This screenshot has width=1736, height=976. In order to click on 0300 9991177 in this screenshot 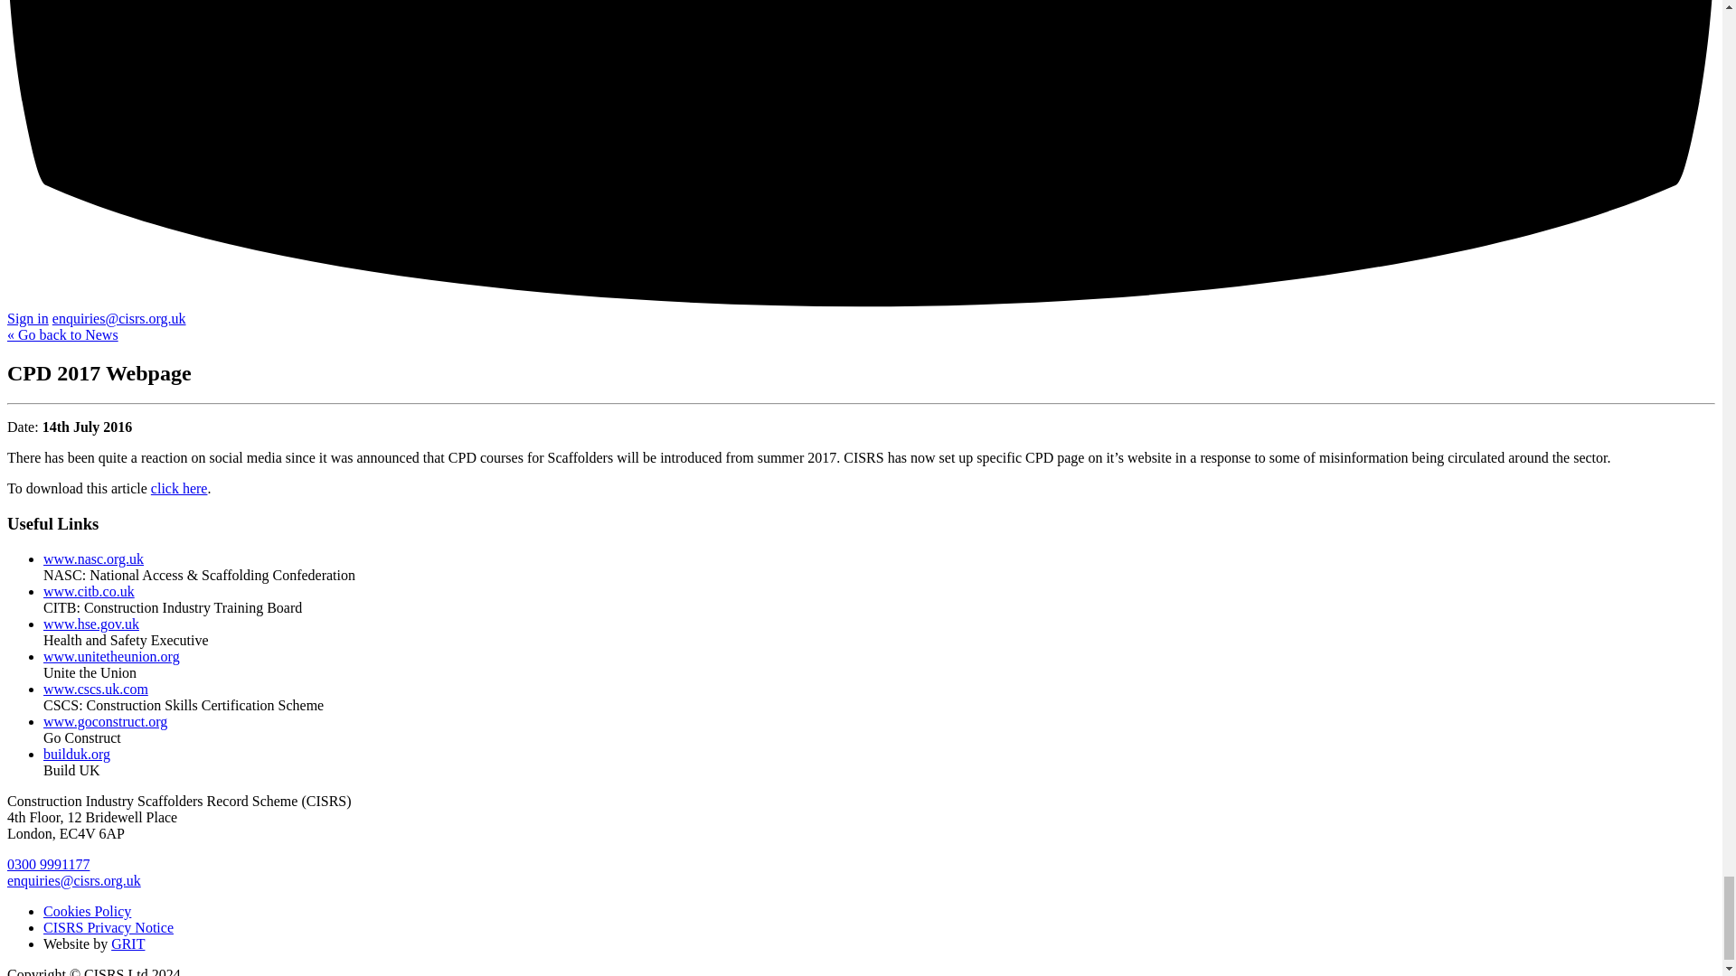, I will do `click(48, 864)`.